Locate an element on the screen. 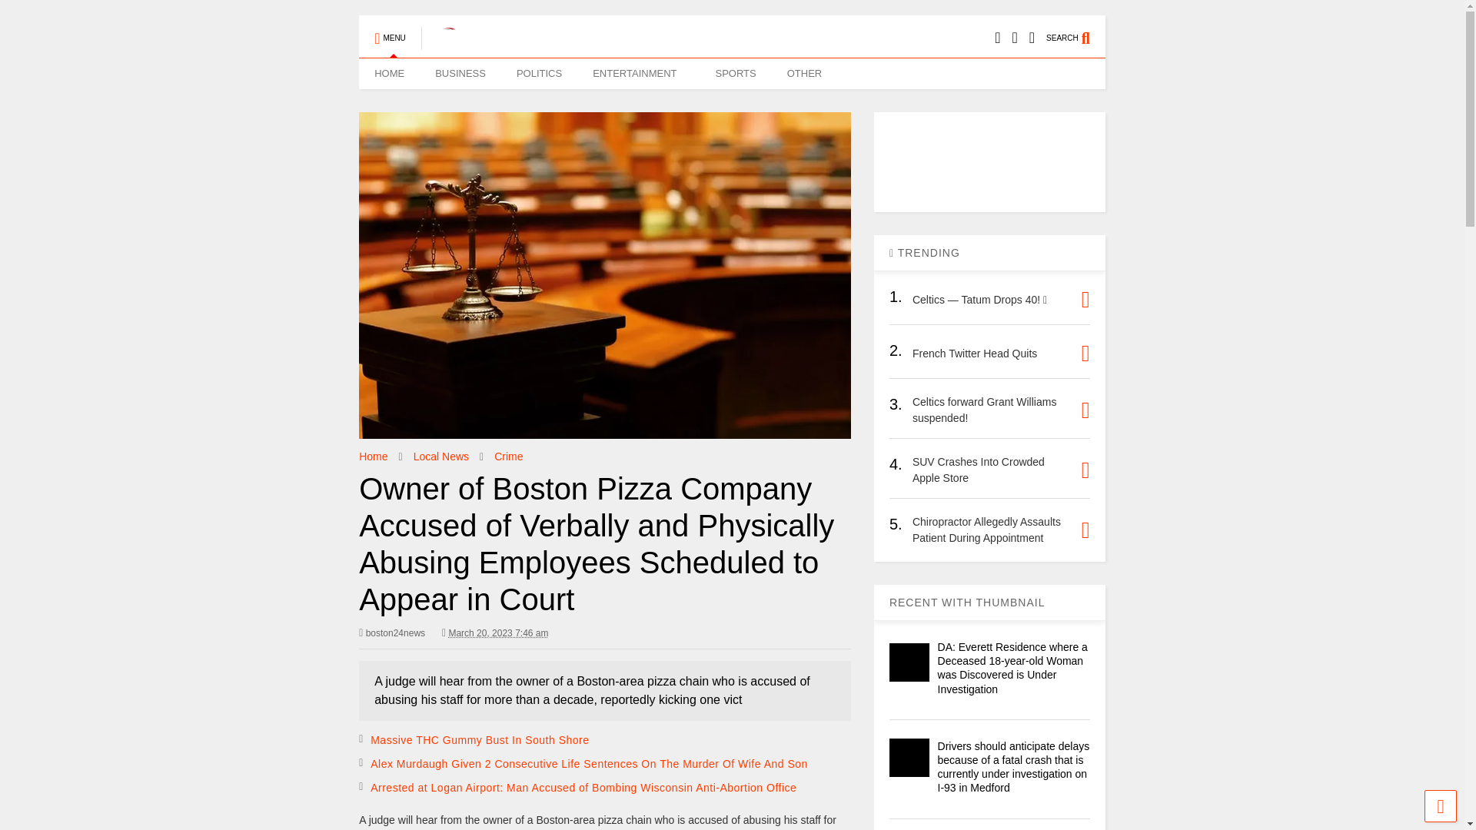 The image size is (1476, 830). Crime is located at coordinates (508, 456).